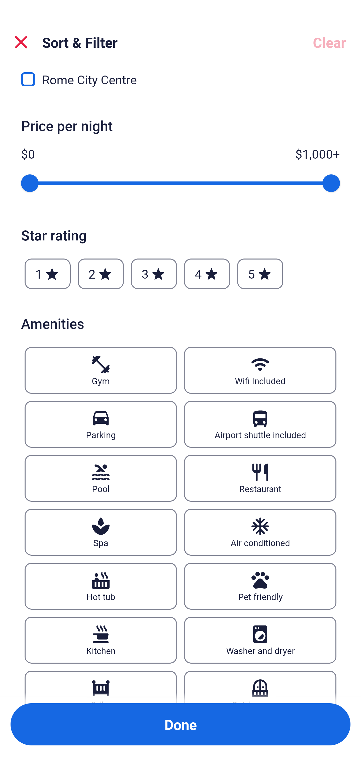 This screenshot has width=361, height=763. What do you see at coordinates (48, 274) in the screenshot?
I see `1` at bounding box center [48, 274].